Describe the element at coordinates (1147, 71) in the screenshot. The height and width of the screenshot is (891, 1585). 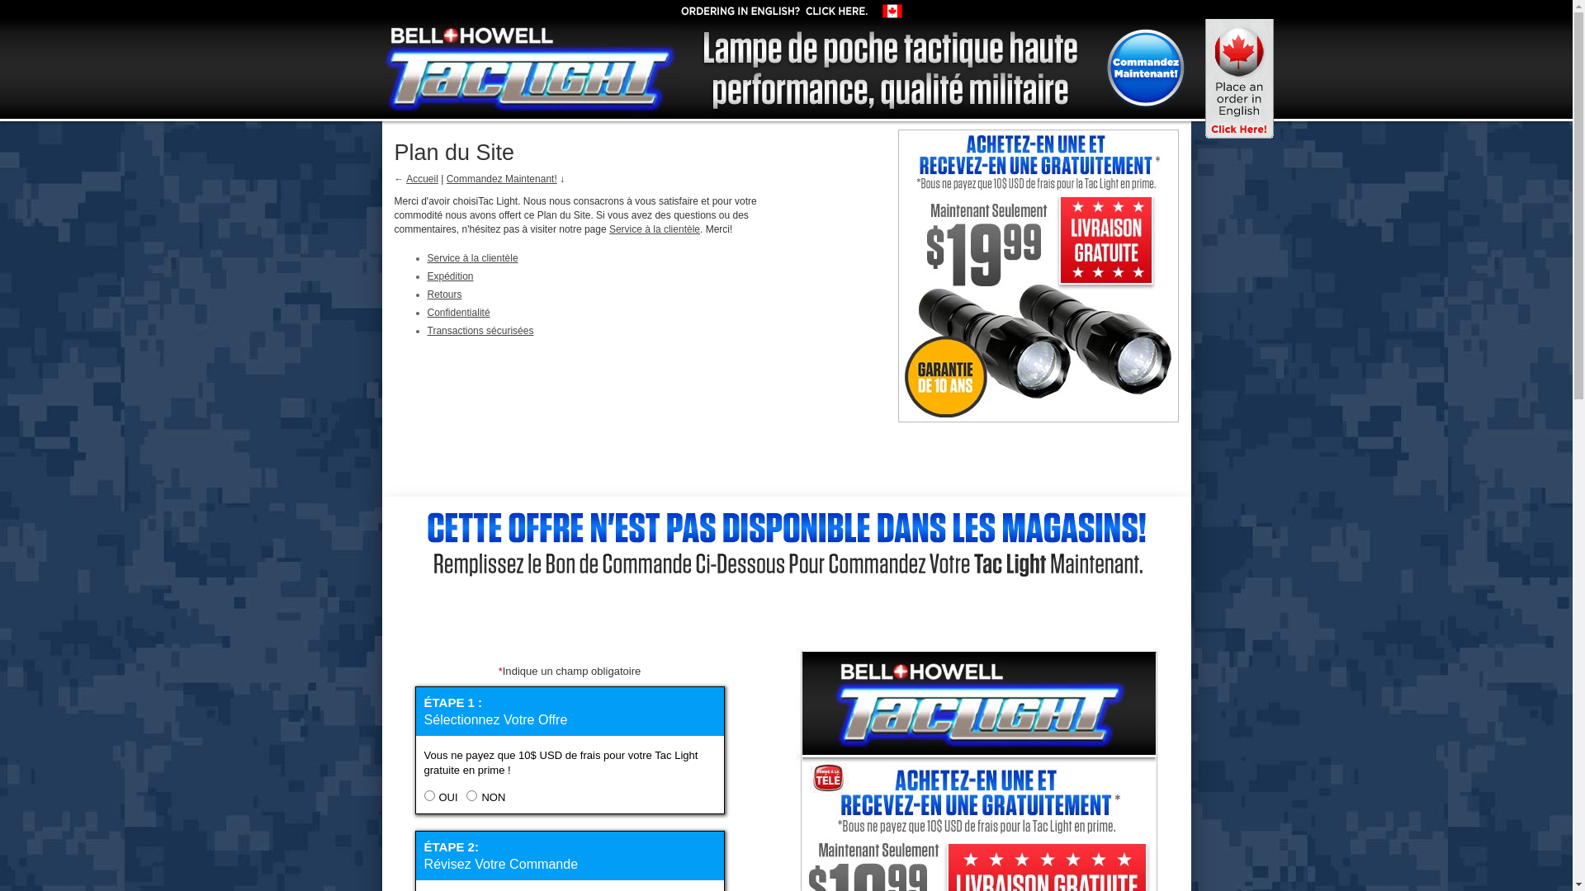
I see `Commandez Maintenant!` at that location.